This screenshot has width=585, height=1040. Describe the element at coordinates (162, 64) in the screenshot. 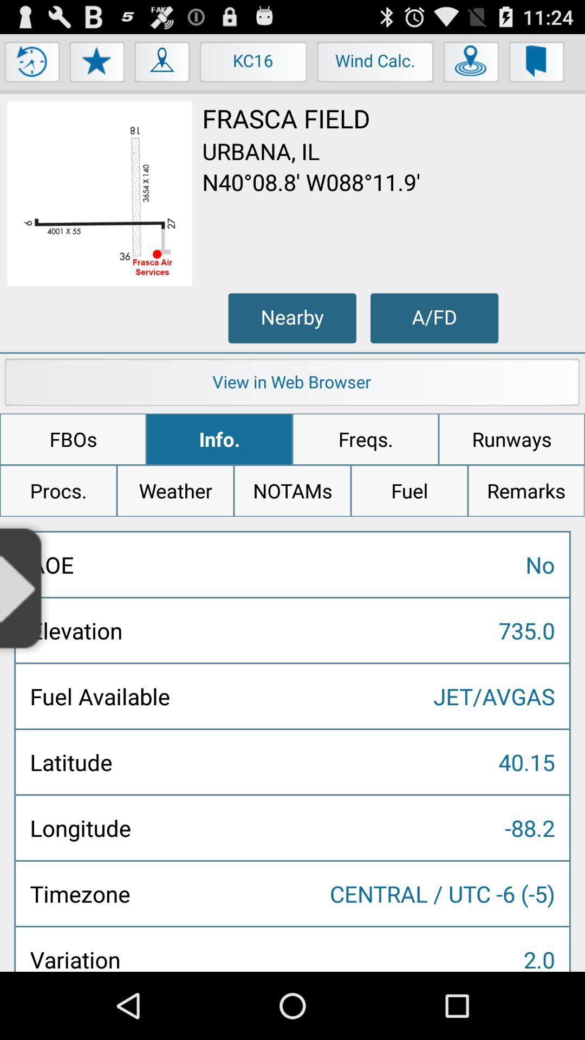

I see `select the icon next to the kc16` at that location.